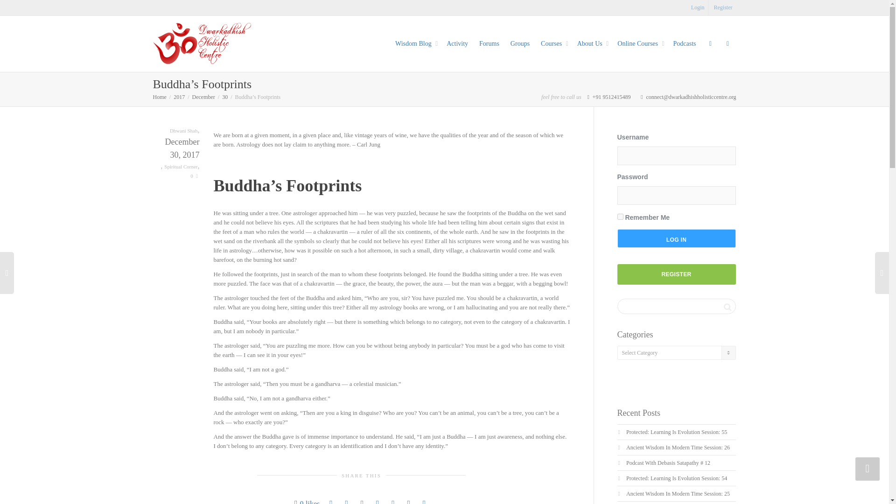 This screenshot has height=504, width=896. What do you see at coordinates (489, 44) in the screenshot?
I see `Forums` at bounding box center [489, 44].